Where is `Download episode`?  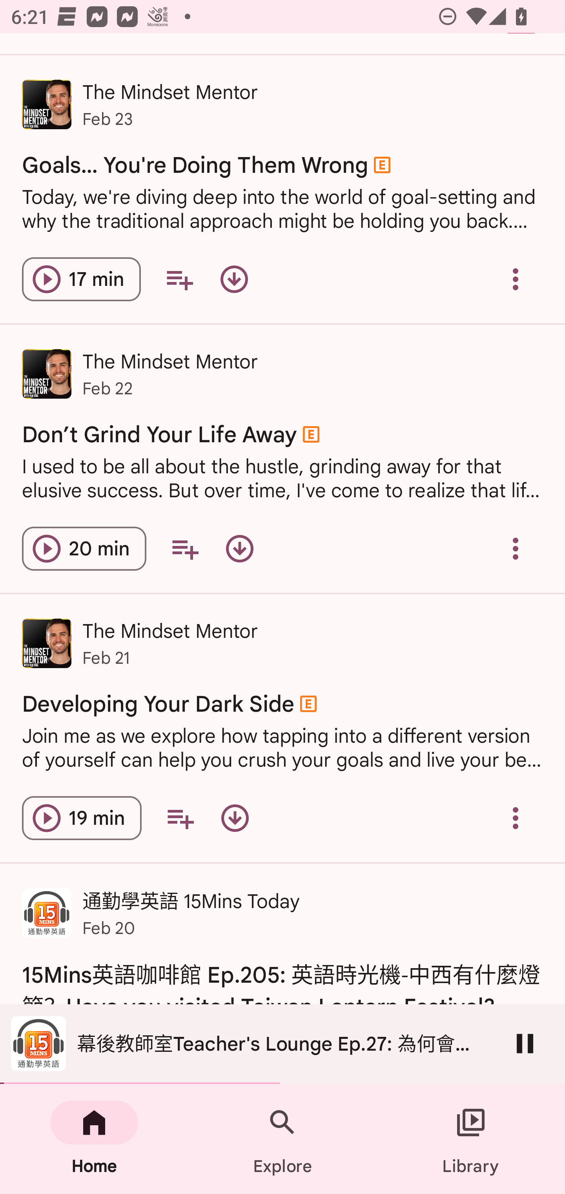
Download episode is located at coordinates (234, 279).